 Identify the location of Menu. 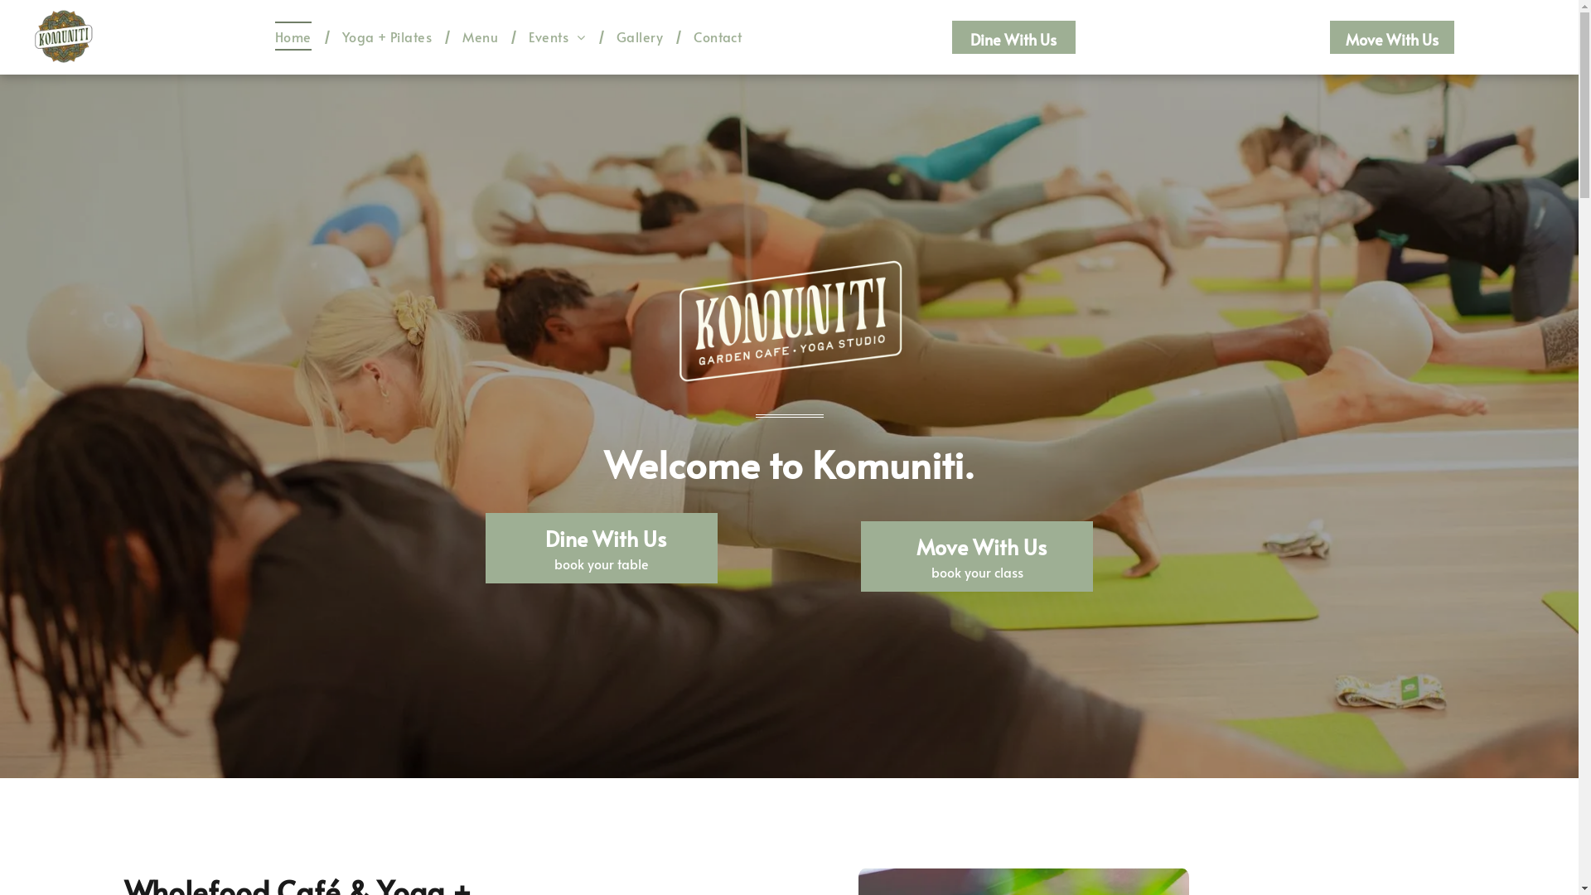
(481, 36).